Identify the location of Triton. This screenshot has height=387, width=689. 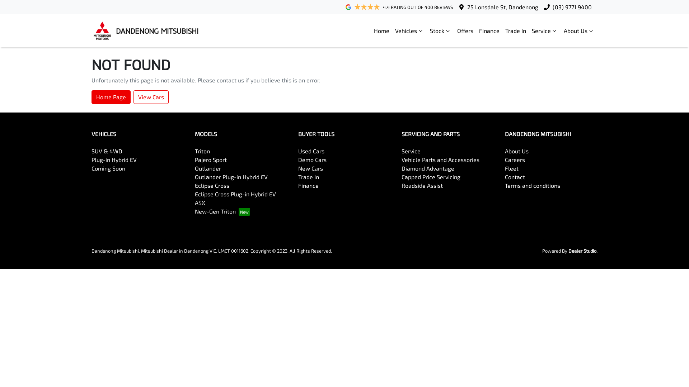
(202, 151).